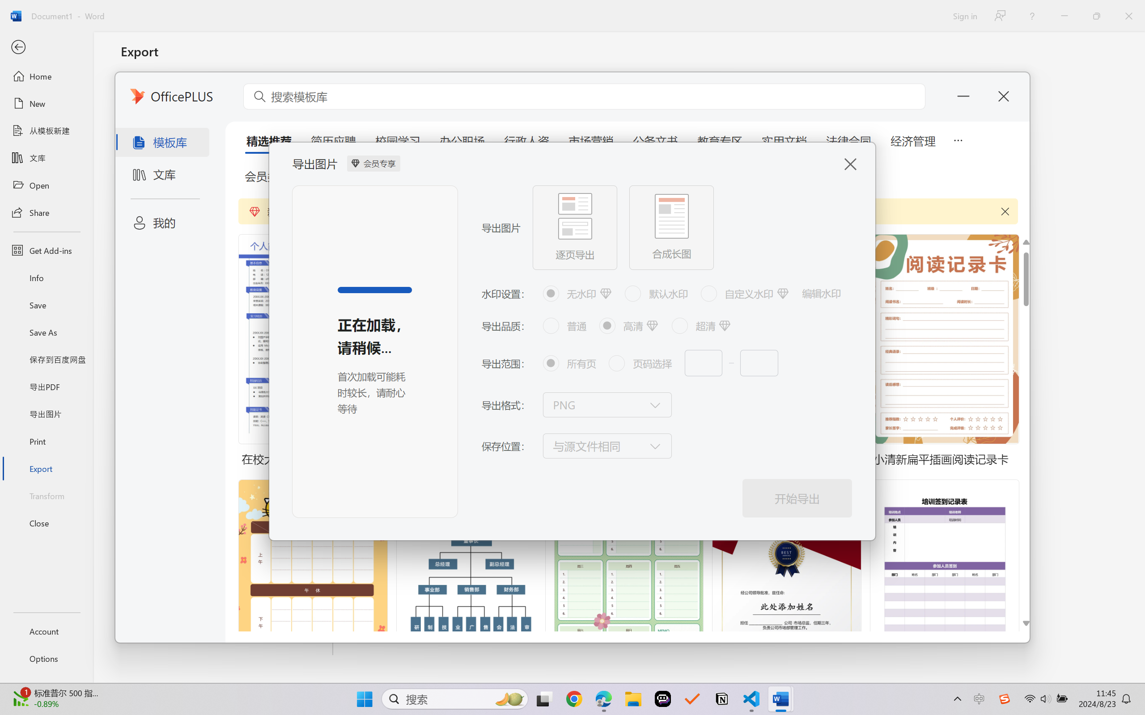  What do you see at coordinates (47, 250) in the screenshot?
I see `Get Add-ins` at bounding box center [47, 250].